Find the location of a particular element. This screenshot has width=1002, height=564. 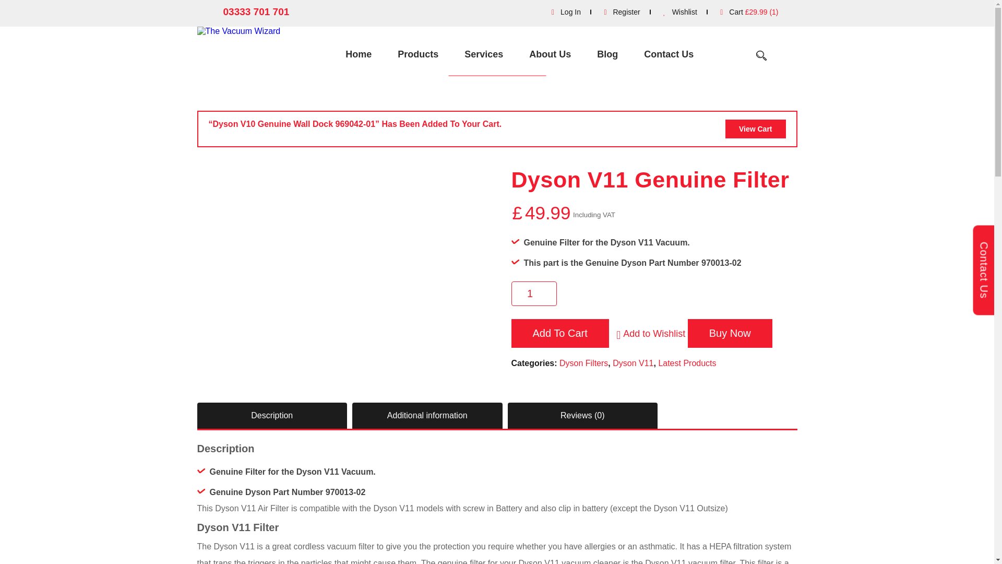

Blog is located at coordinates (607, 54).